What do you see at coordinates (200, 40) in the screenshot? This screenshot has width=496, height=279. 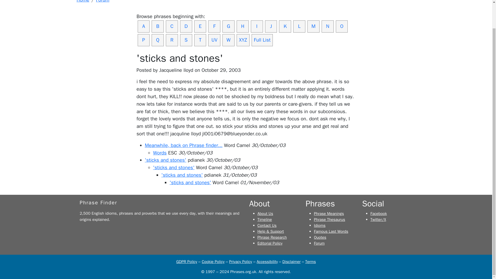 I see `Sayings and idioms that begin with the letter T` at bounding box center [200, 40].